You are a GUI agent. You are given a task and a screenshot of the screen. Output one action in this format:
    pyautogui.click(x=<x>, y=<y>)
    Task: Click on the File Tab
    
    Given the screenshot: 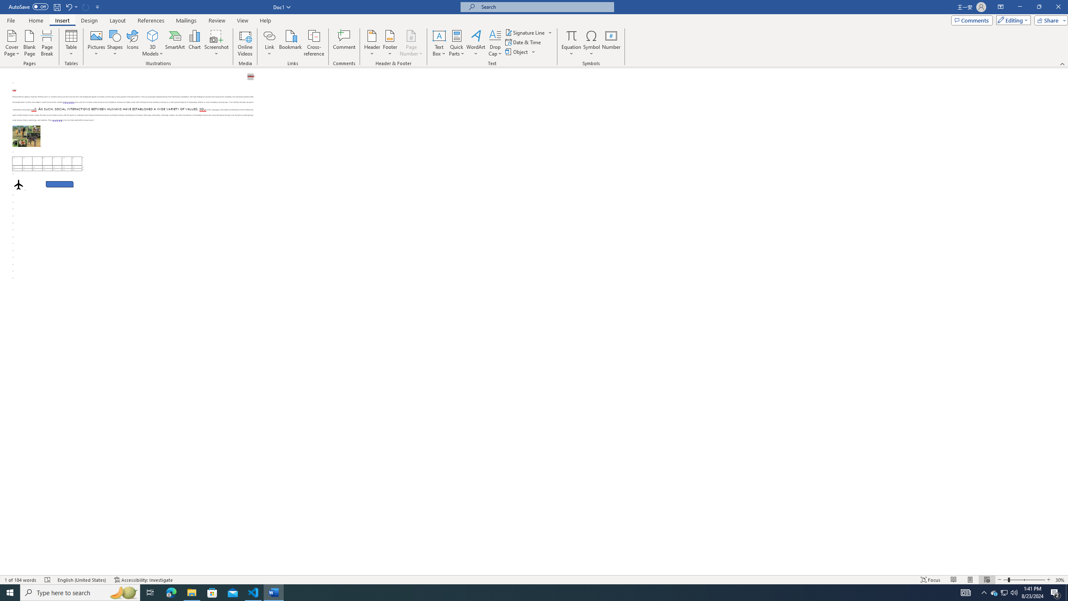 What is the action you would take?
    pyautogui.click(x=11, y=20)
    